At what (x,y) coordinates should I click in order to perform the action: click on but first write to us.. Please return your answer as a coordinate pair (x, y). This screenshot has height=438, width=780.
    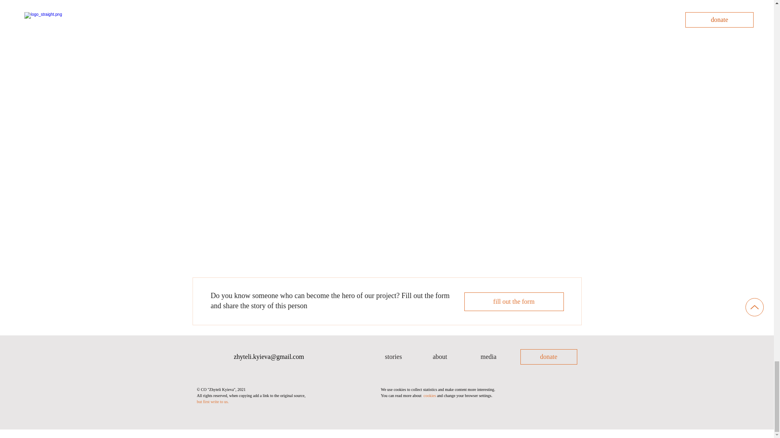
    Looking at the image, I should click on (212, 401).